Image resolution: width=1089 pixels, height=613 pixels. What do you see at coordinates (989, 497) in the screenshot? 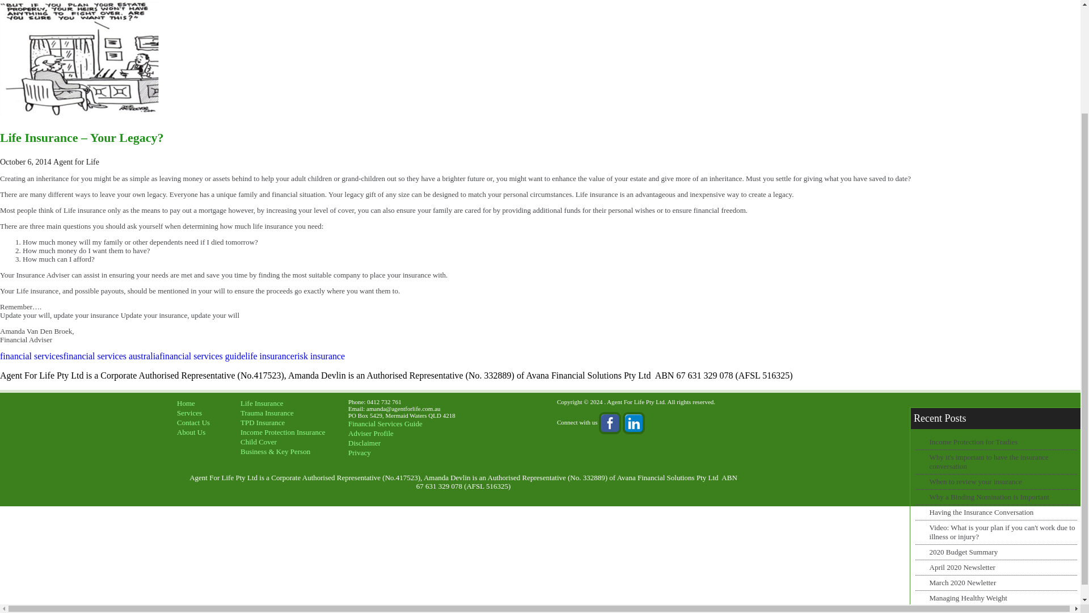
I see `Why a Binding Nomination is Important` at bounding box center [989, 497].